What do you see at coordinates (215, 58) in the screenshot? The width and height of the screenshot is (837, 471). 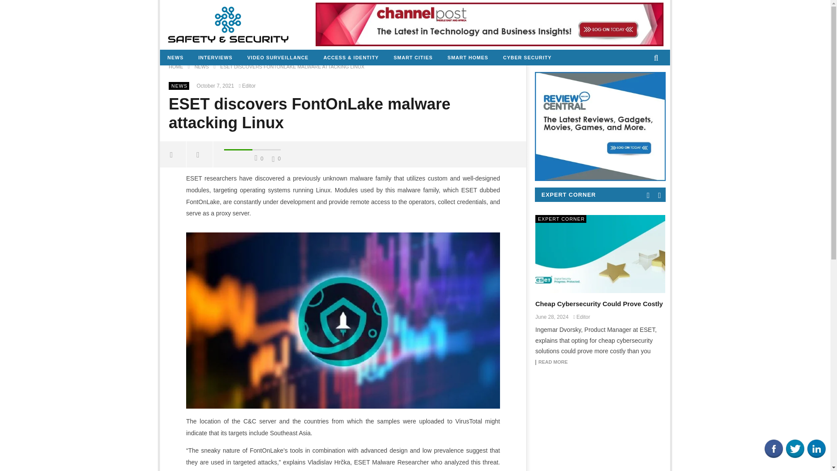 I see `INTERVIEWS` at bounding box center [215, 58].